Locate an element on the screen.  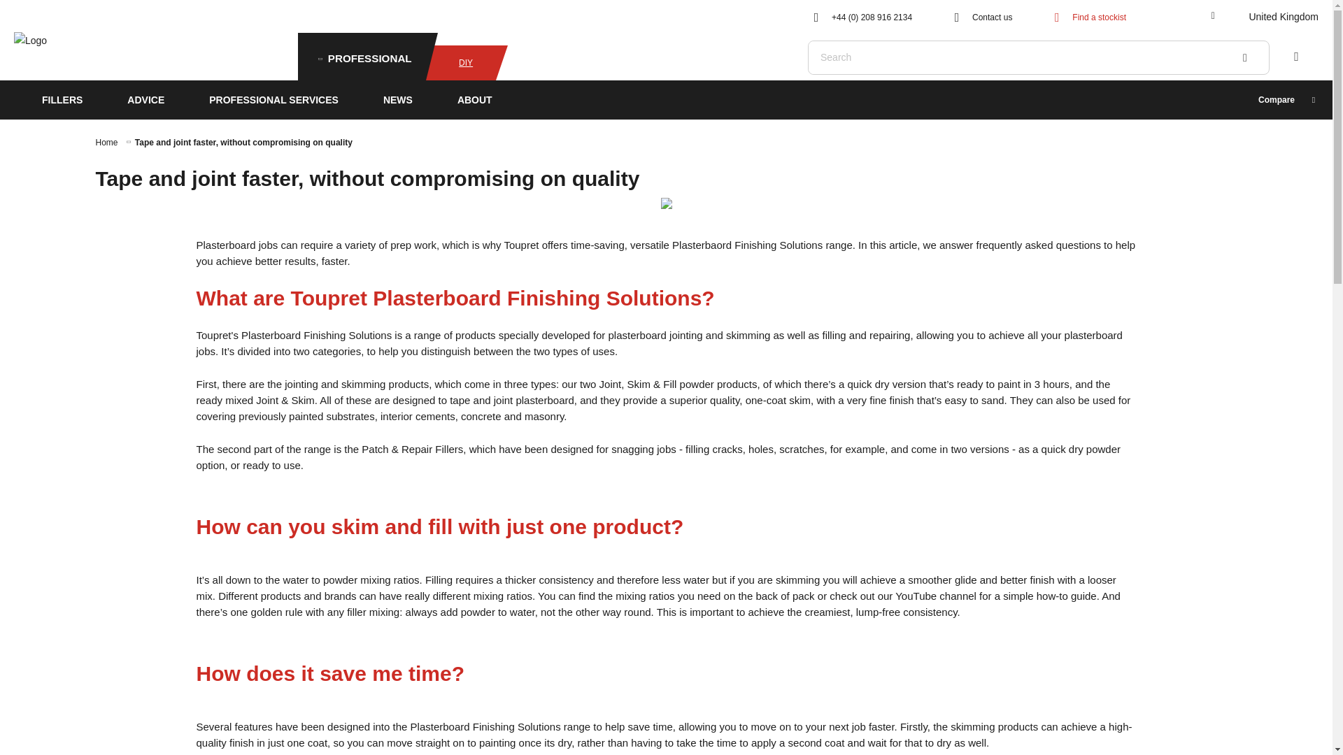
Contact us is located at coordinates (980, 16).